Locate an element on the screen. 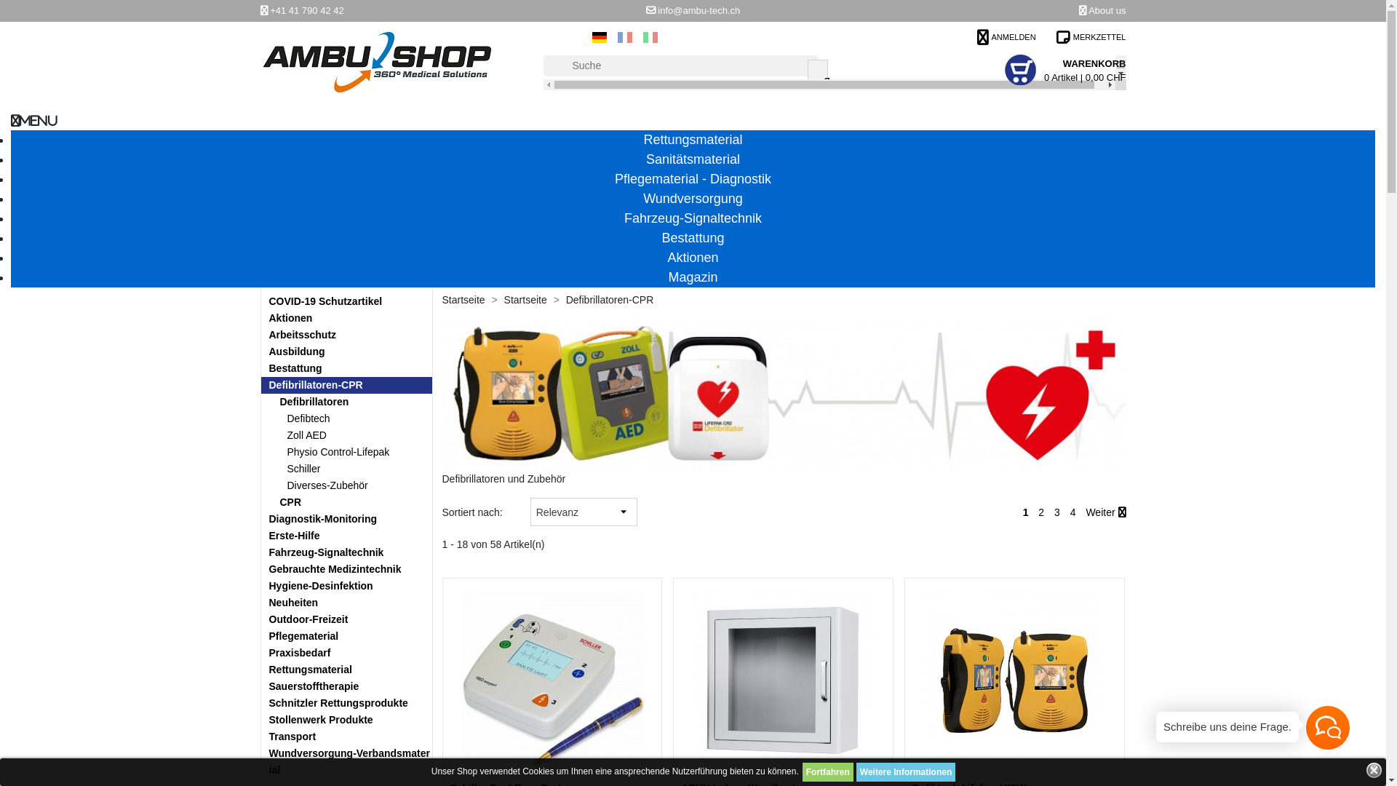 Image resolution: width=1397 pixels, height=786 pixels. 3 is located at coordinates (1057, 512).